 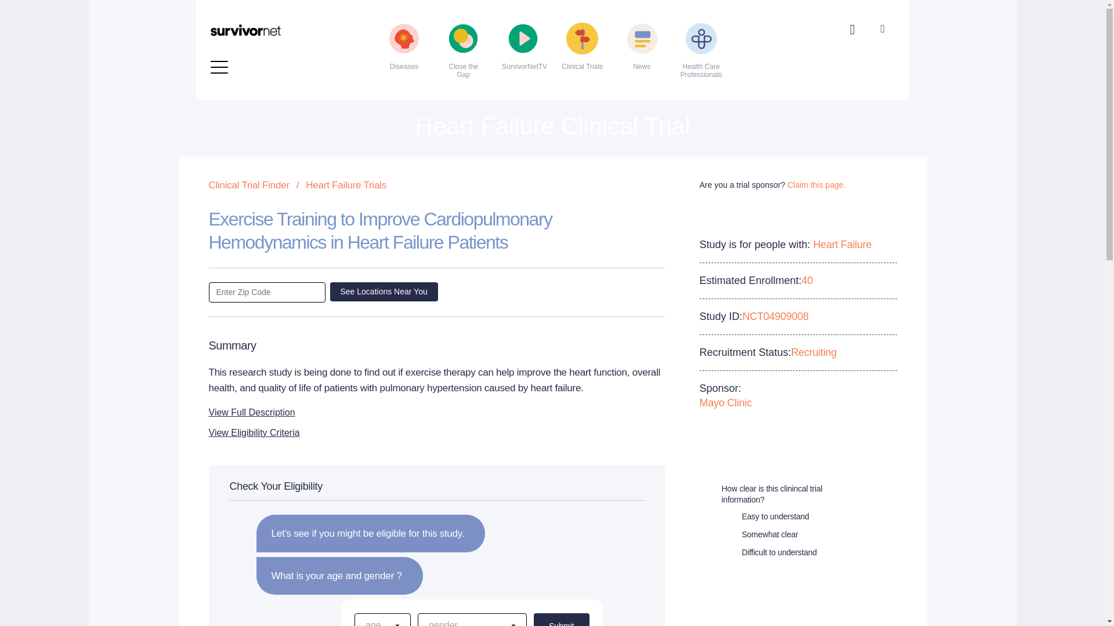 I want to click on Heart Failure, so click(x=278, y=22).